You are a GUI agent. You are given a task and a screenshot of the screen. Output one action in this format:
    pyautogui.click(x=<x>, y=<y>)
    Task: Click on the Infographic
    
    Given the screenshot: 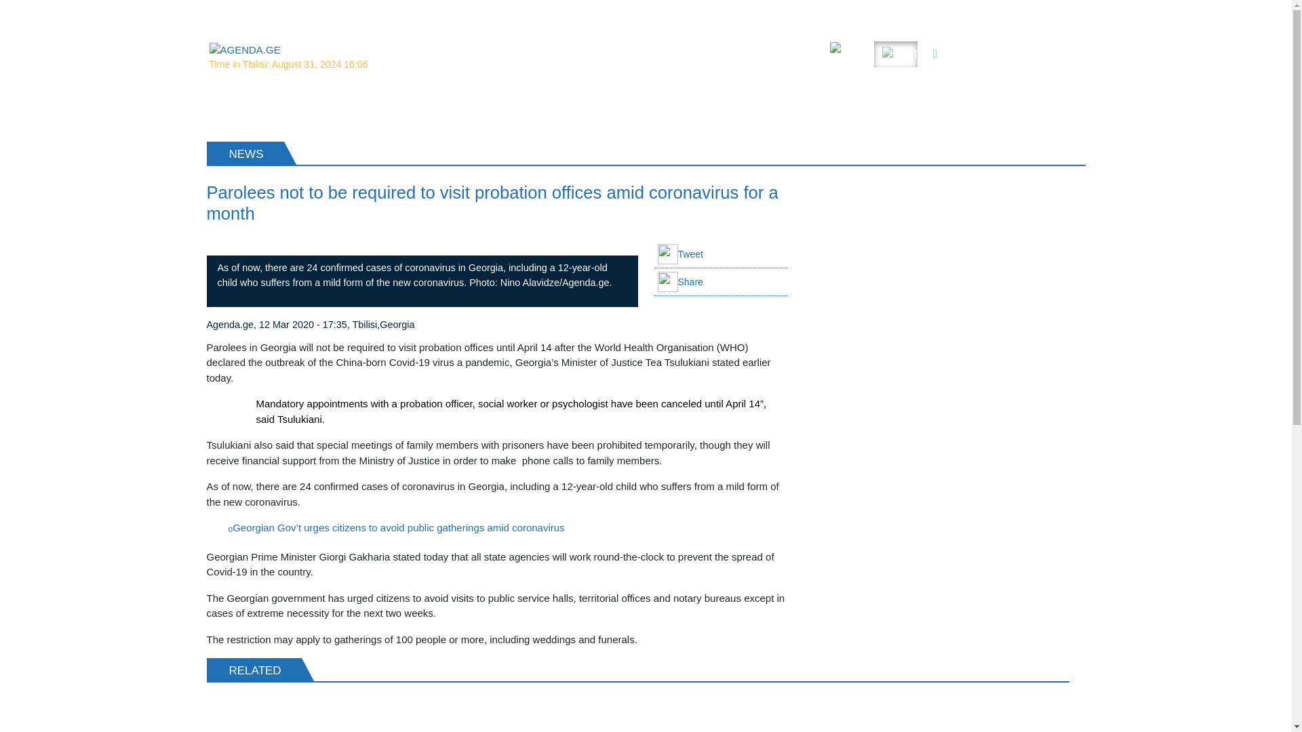 What is the action you would take?
    pyautogui.click(x=886, y=12)
    